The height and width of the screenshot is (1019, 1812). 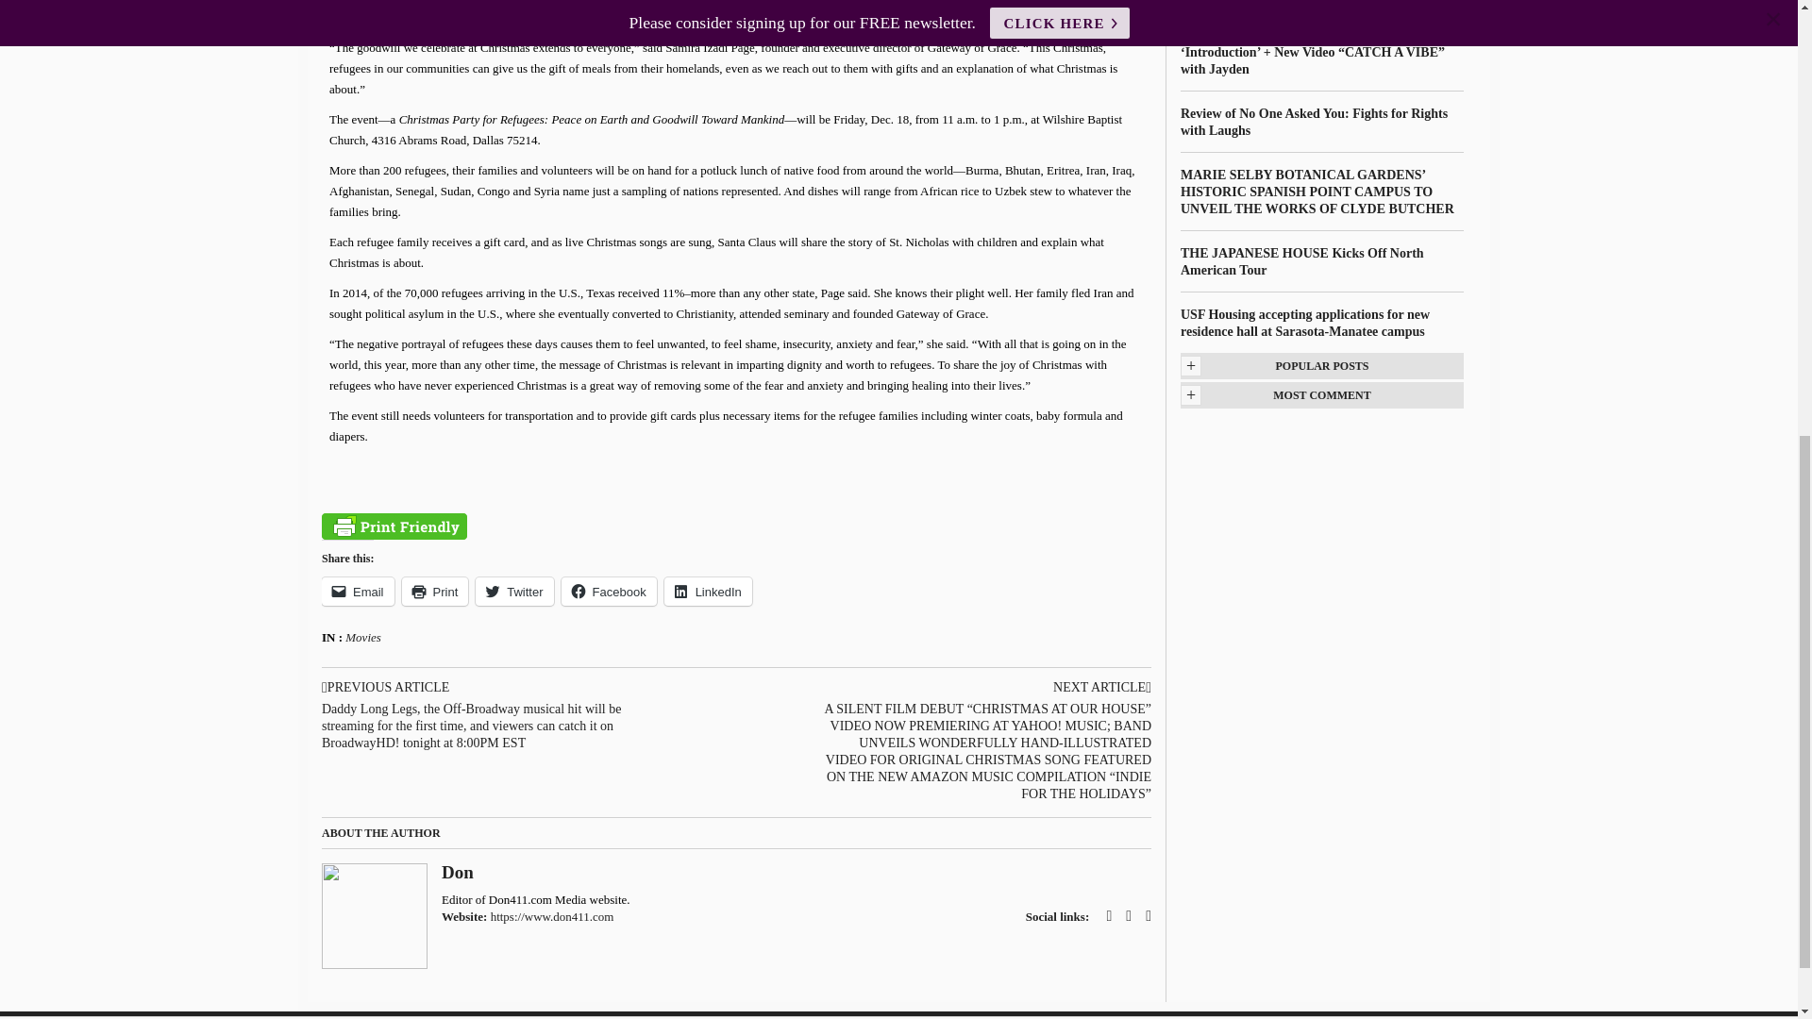 I want to click on Email, so click(x=359, y=591).